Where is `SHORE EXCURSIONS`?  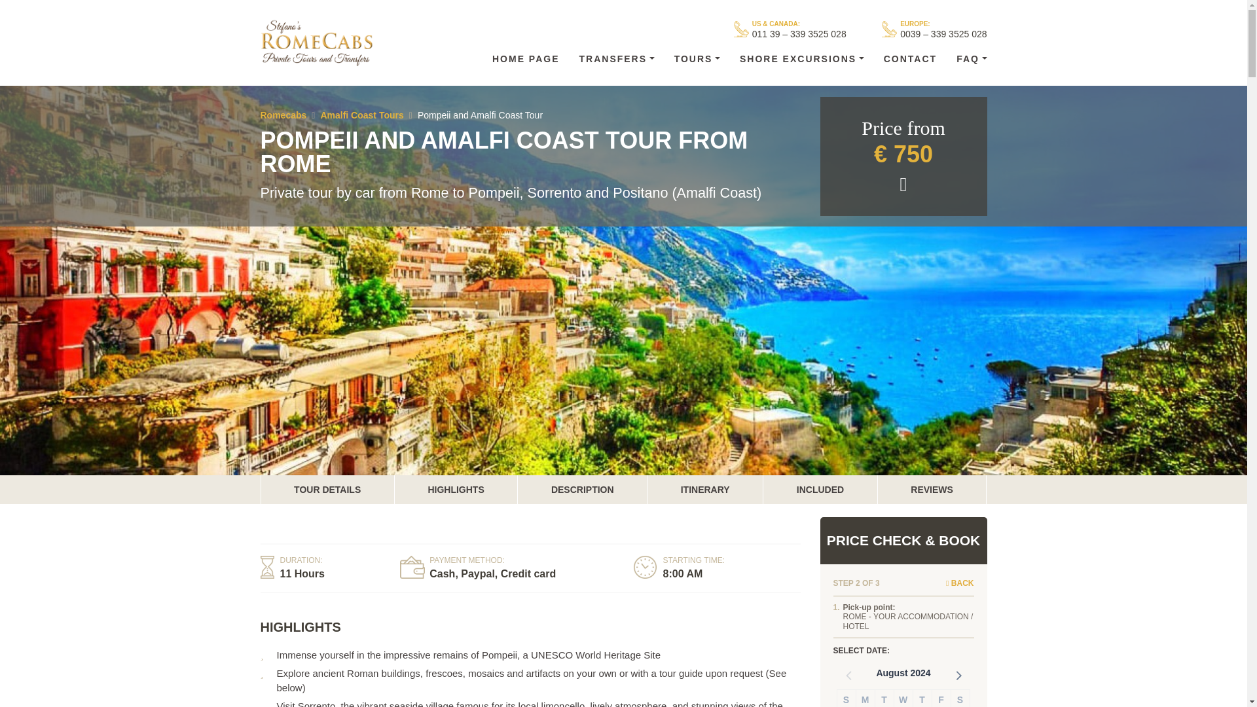 SHORE EXCURSIONS is located at coordinates (801, 59).